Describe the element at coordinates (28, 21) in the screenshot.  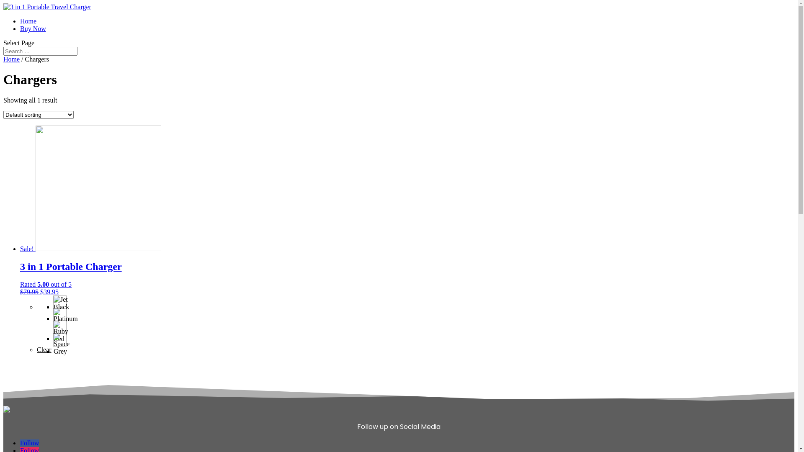
I see `Home` at that location.